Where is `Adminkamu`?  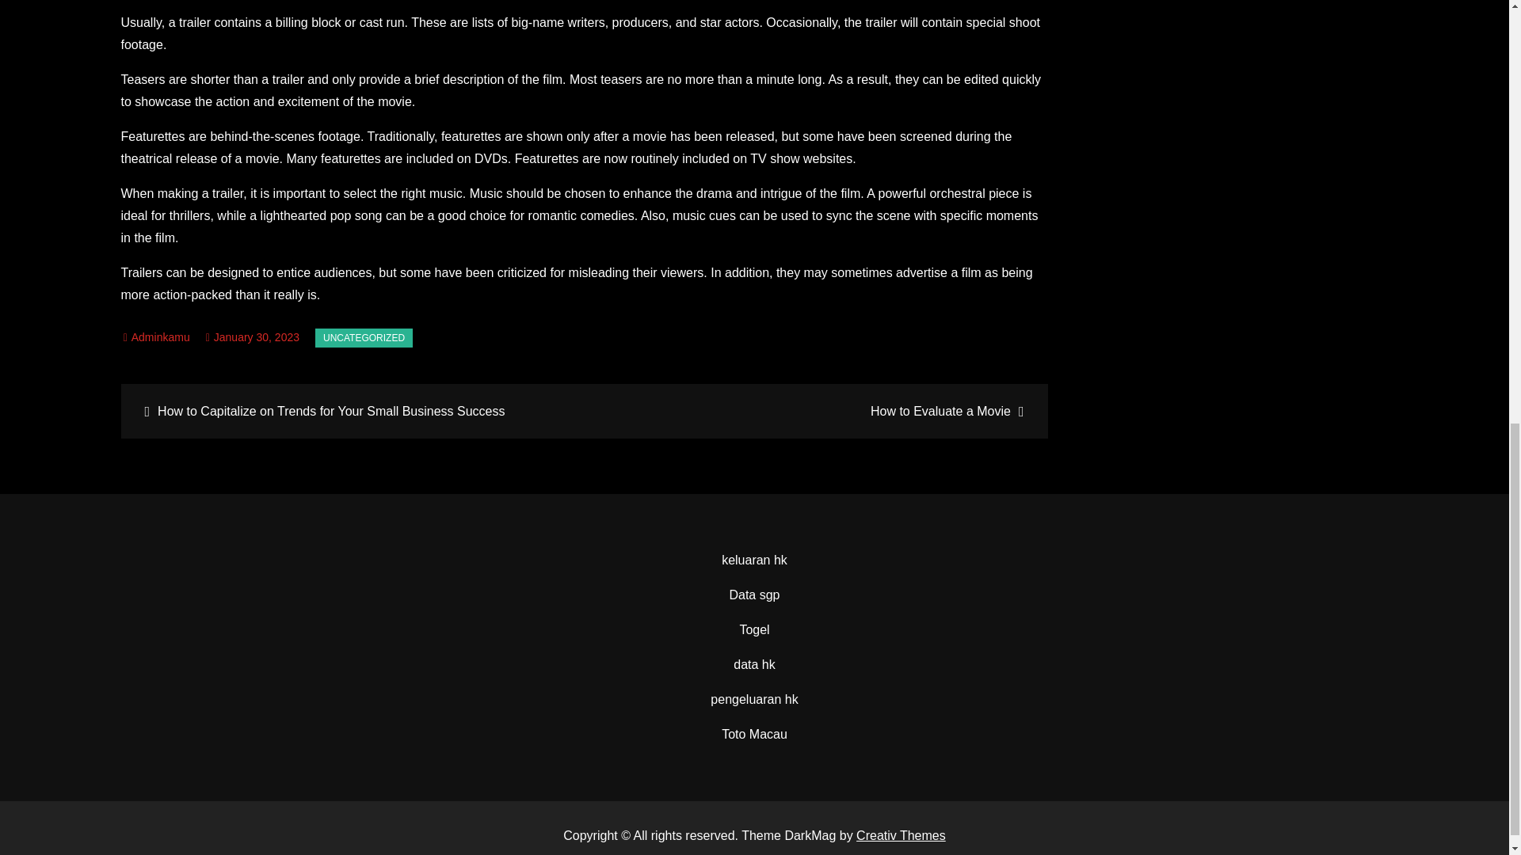
Adminkamu is located at coordinates (157, 337).